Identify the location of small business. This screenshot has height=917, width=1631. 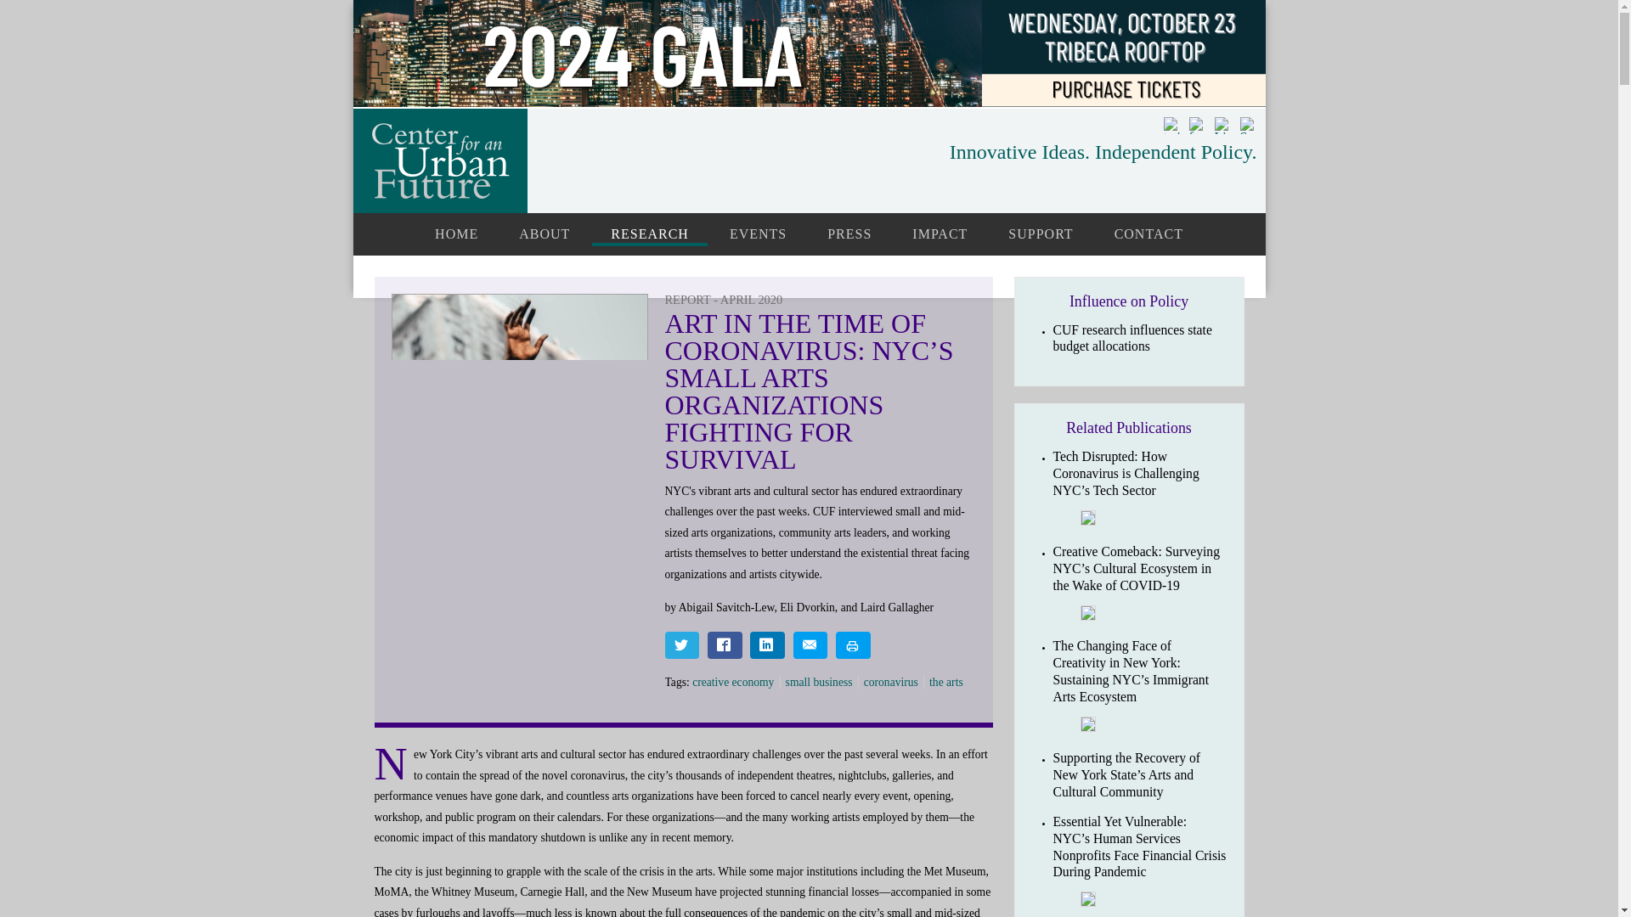
(822, 682).